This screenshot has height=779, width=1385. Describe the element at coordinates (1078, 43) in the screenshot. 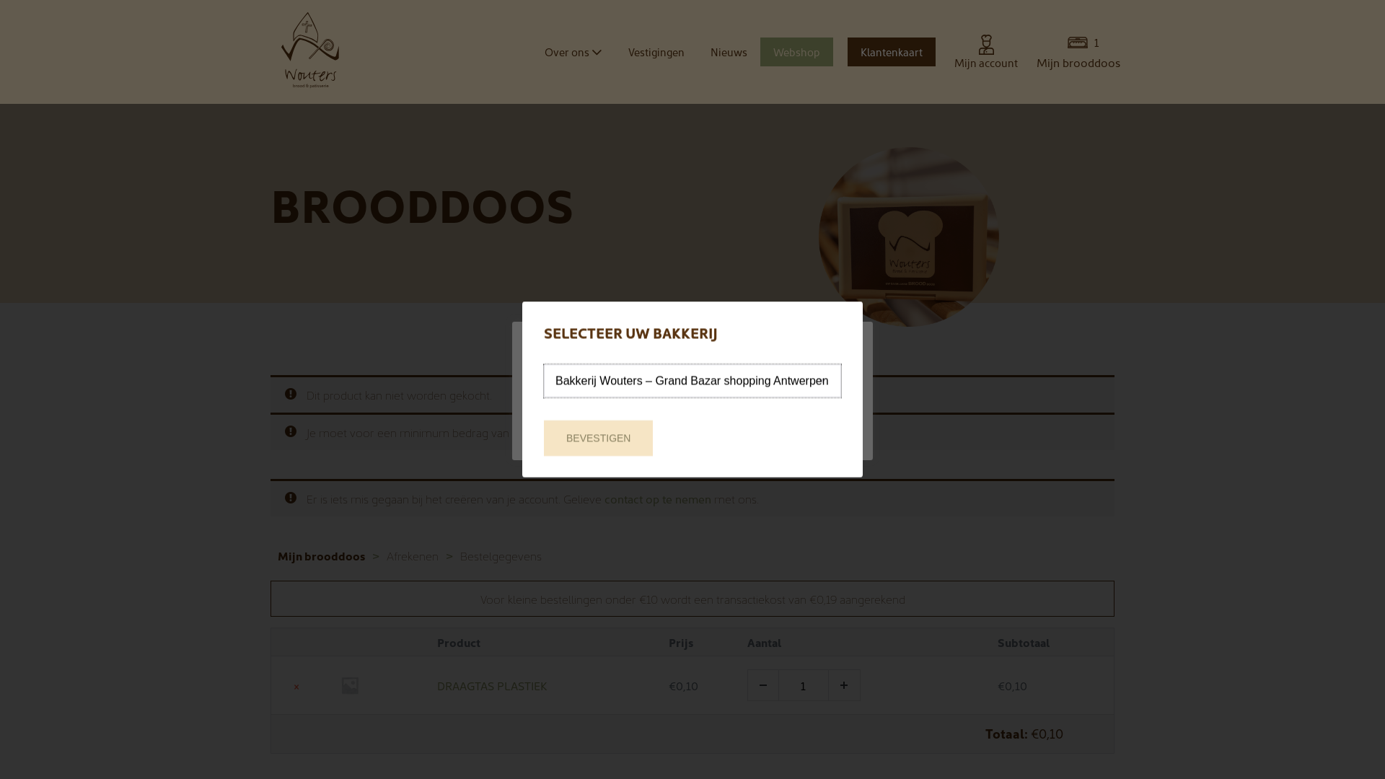

I see `Shopping Mijn brooddoos
1
Items in Mijn brooddoos` at that location.